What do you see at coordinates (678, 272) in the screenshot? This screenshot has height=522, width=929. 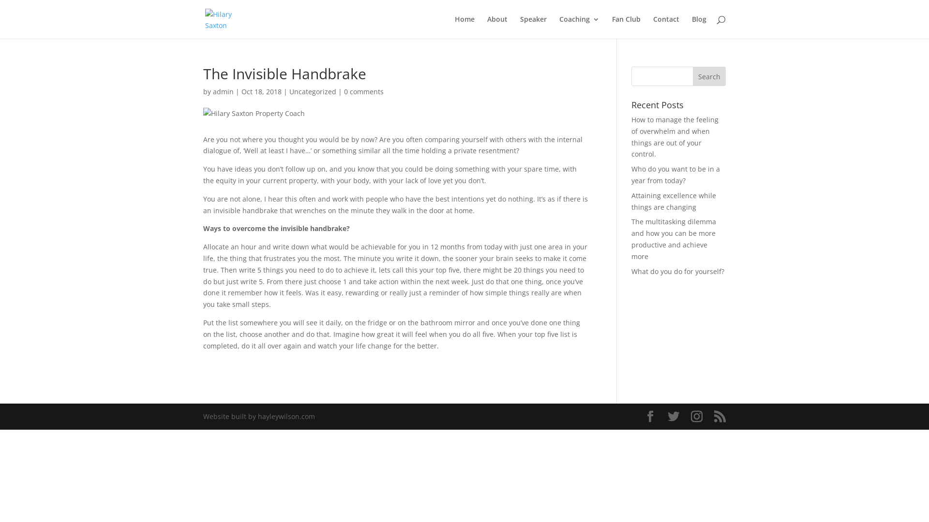 I see `What do you do for yourself?` at bounding box center [678, 272].